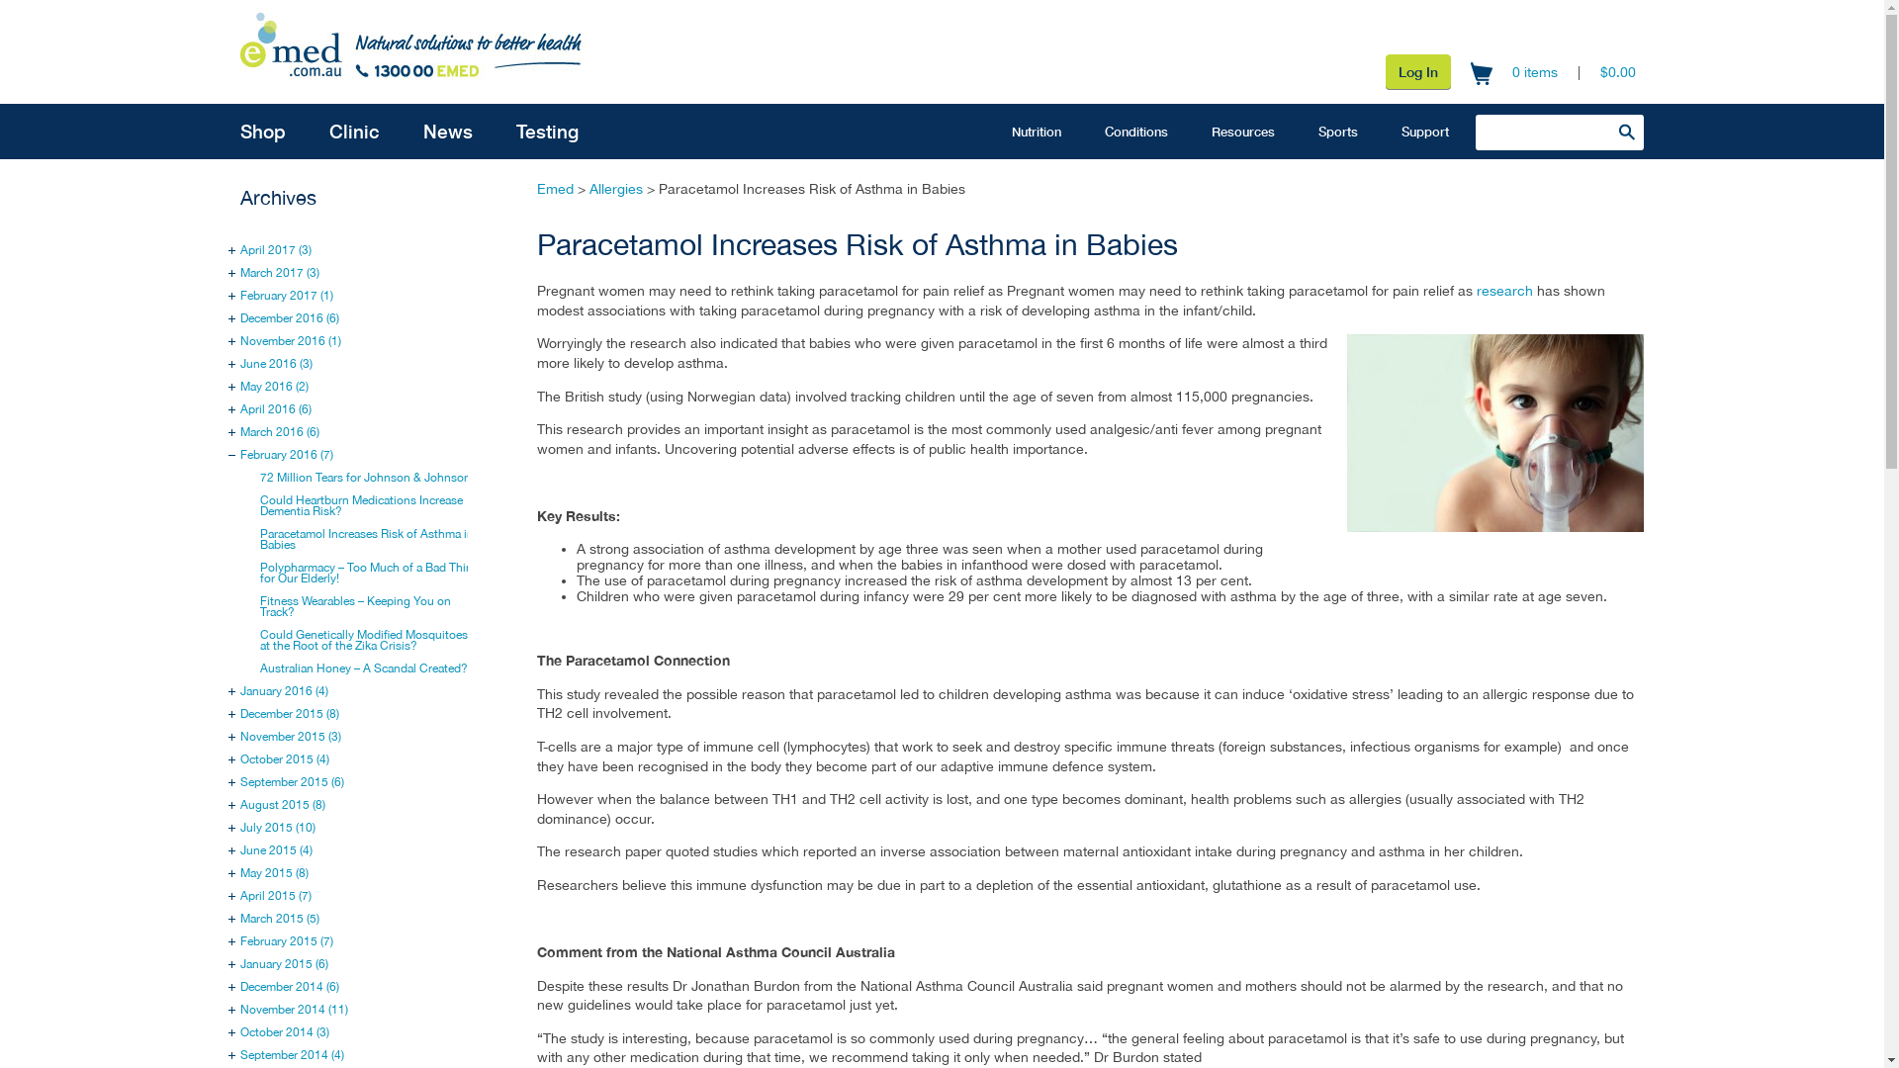  I want to click on Search, so click(1627, 132).